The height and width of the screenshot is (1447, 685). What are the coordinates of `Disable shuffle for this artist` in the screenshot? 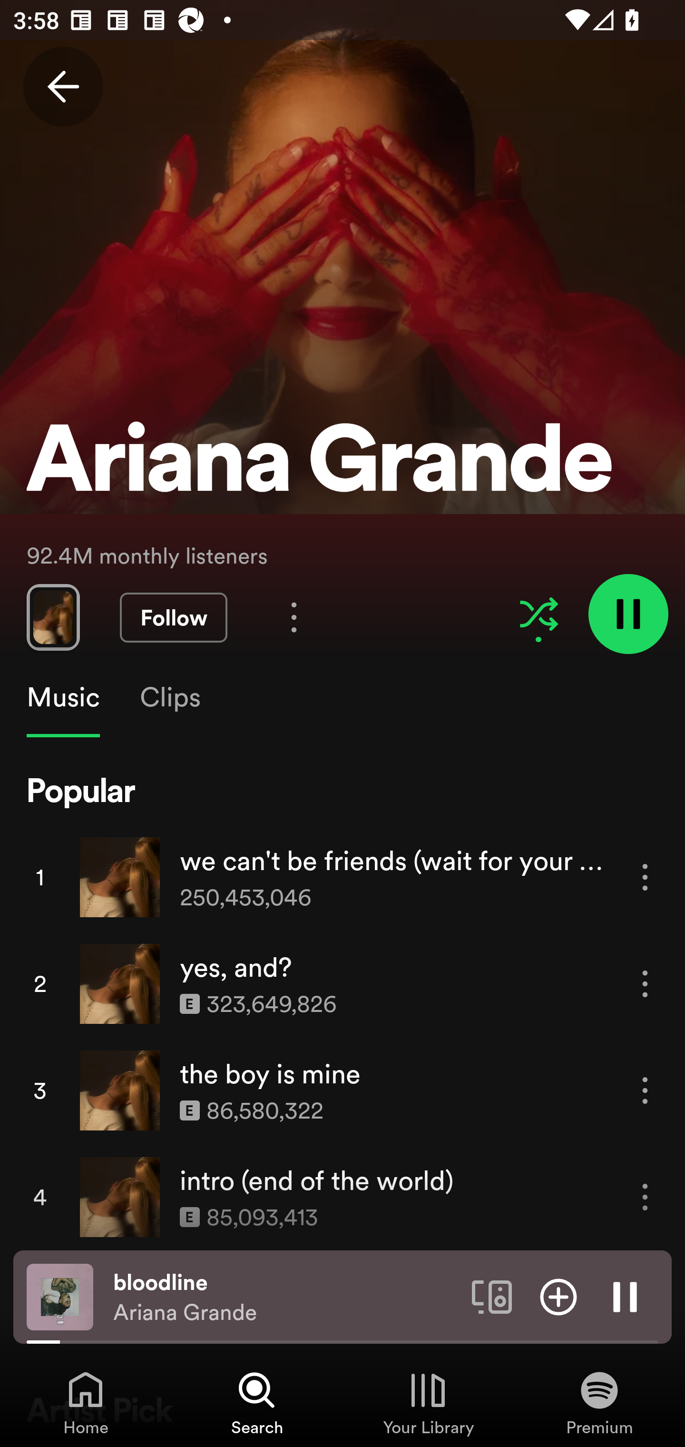 It's located at (538, 614).